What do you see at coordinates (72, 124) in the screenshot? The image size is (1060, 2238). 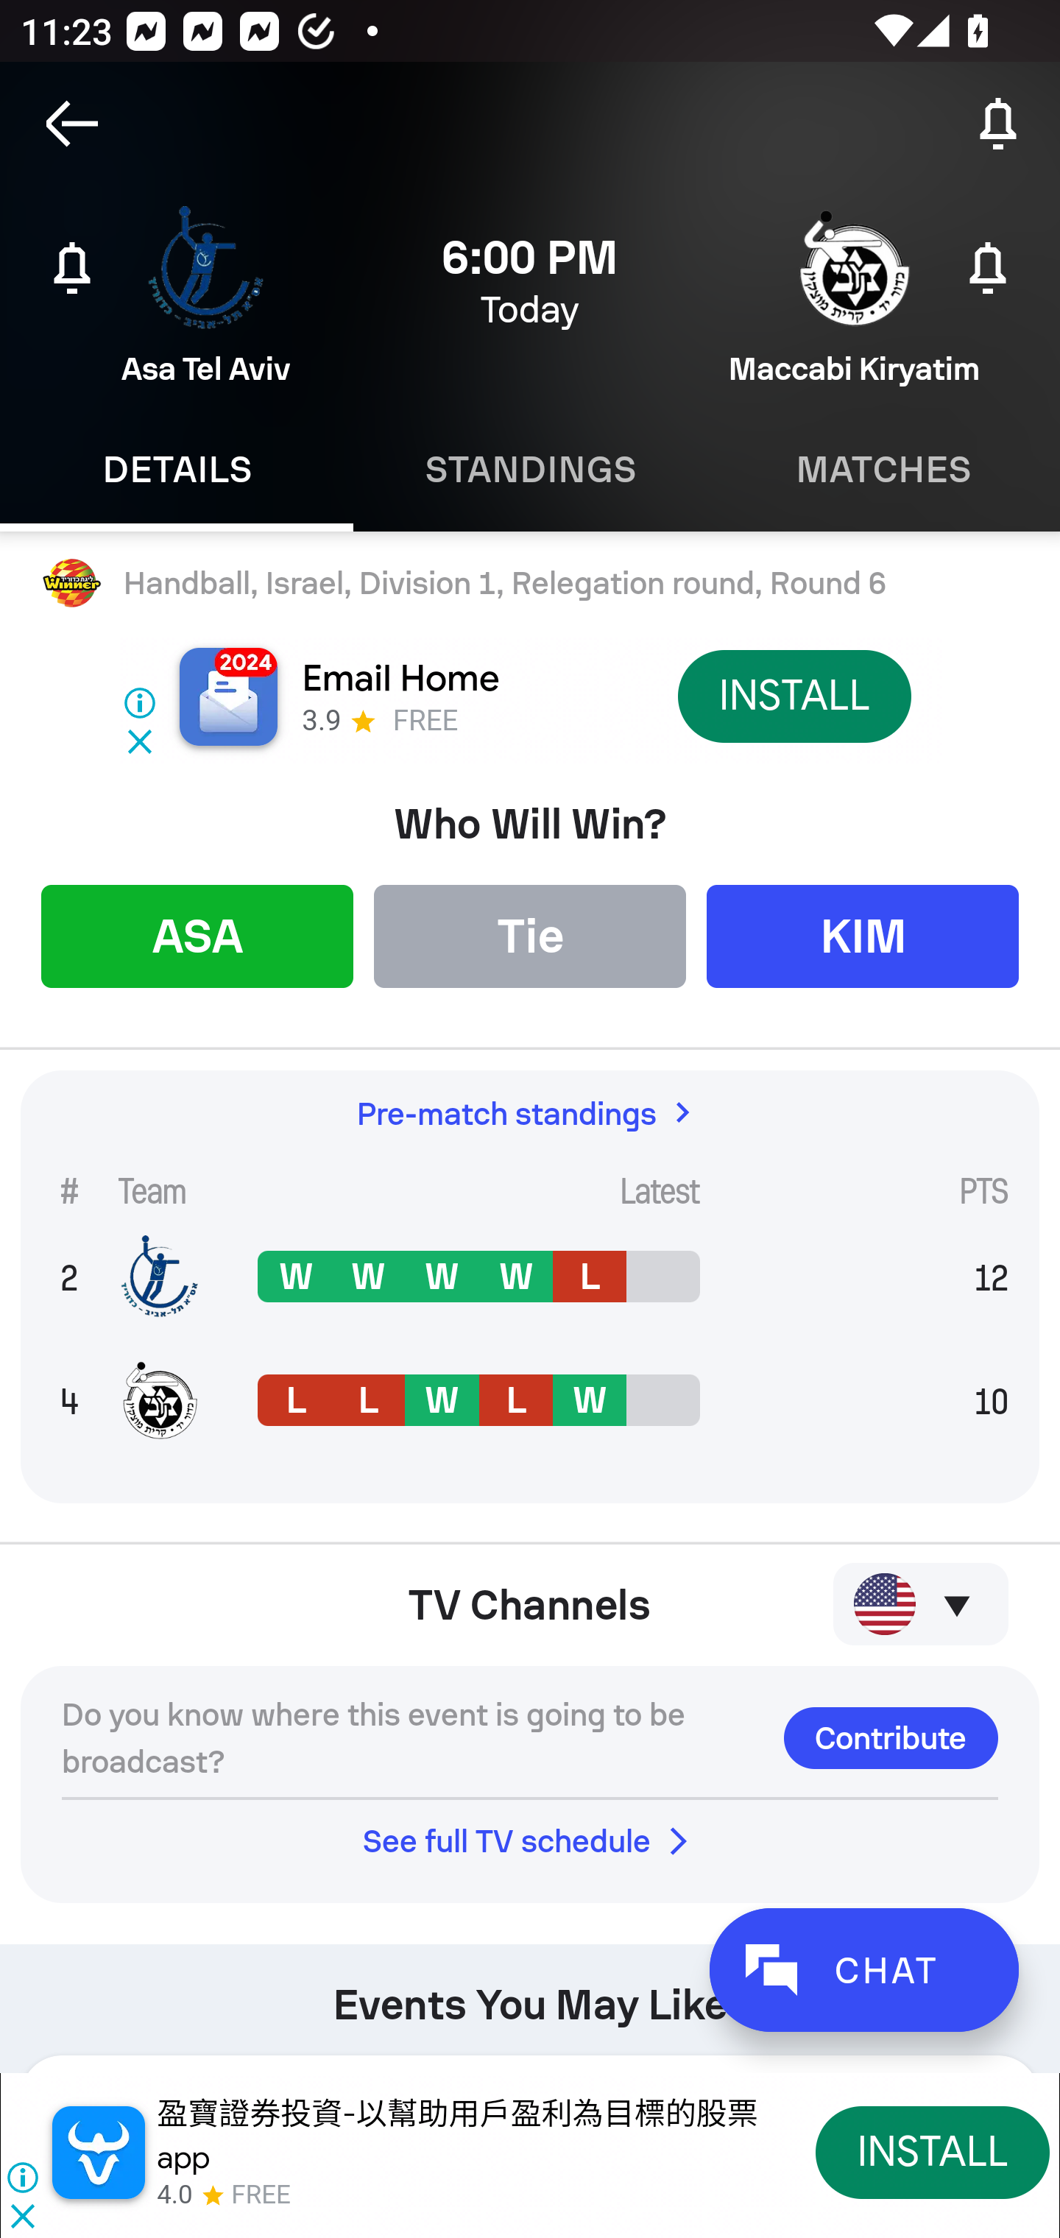 I see `Navigate up` at bounding box center [72, 124].